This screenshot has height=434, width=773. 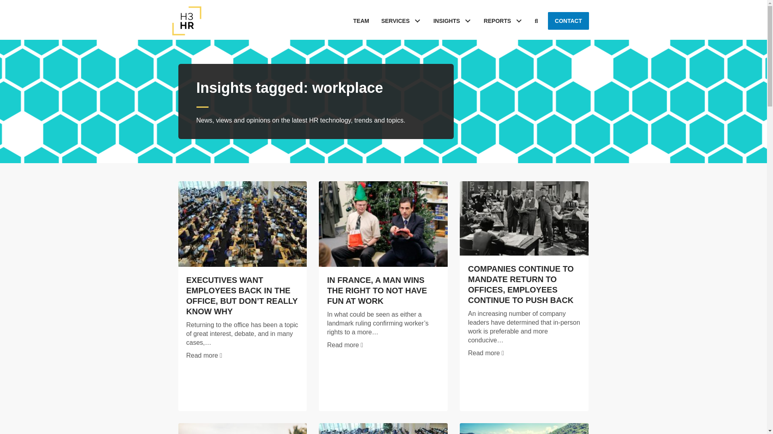 What do you see at coordinates (377, 290) in the screenshot?
I see `IN FRANCE, A MAN WINS THE RIGHT TO NOT HAVE FUN AT WORK` at bounding box center [377, 290].